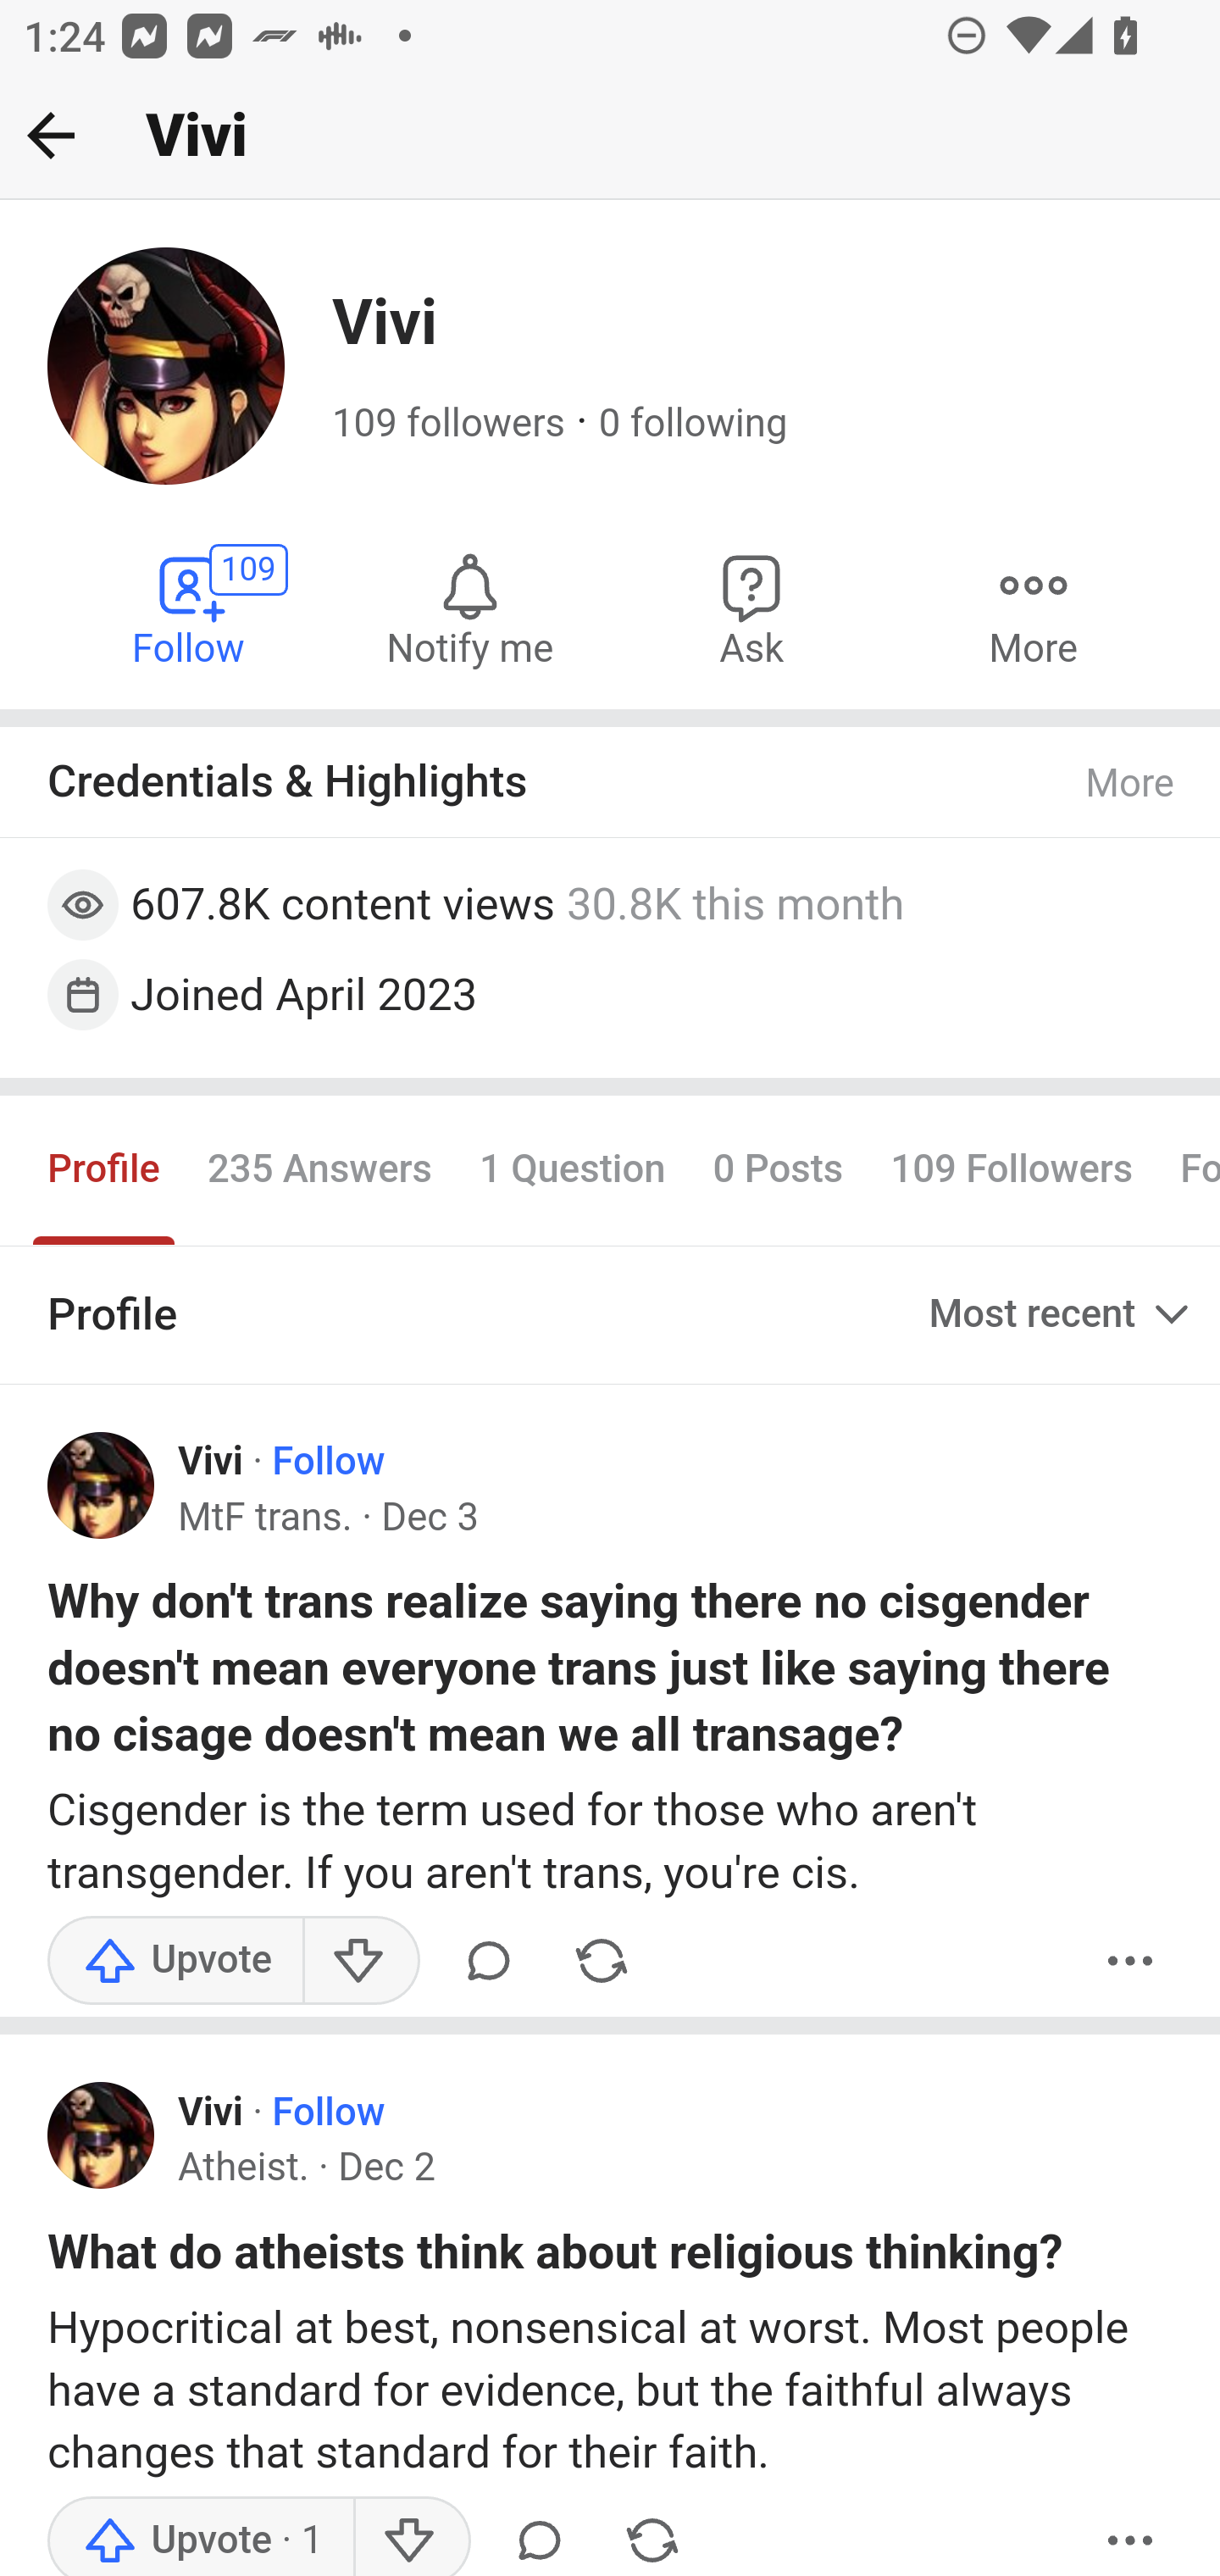  Describe the element at coordinates (778, 1171) in the screenshot. I see `0 Posts` at that location.